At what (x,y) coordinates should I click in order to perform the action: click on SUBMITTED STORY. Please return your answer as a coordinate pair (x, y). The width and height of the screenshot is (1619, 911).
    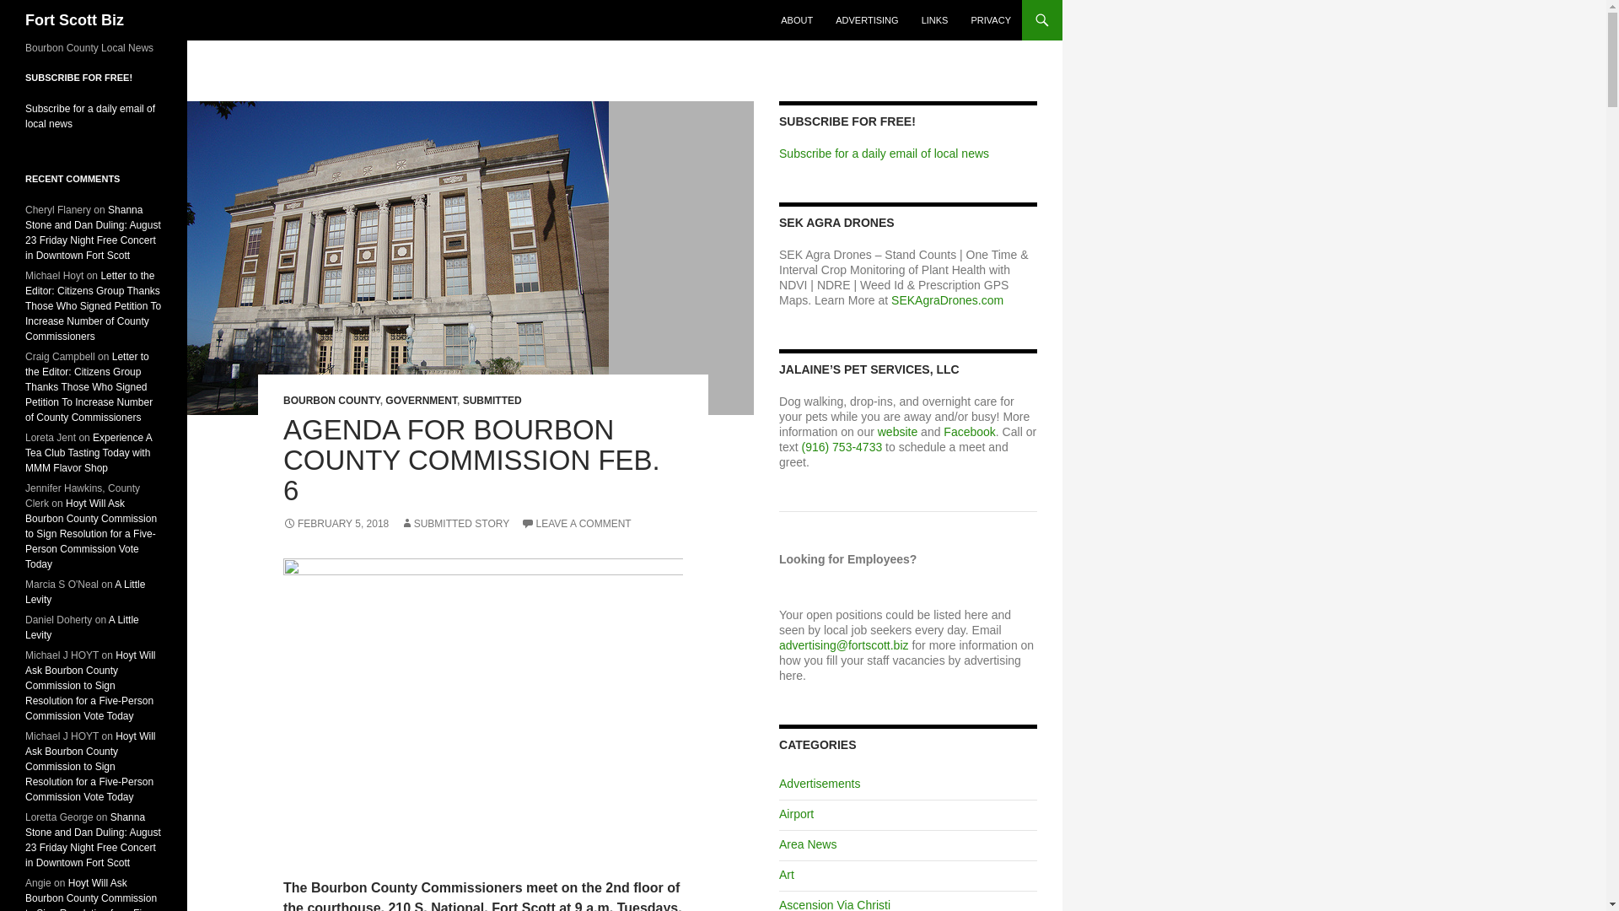
    Looking at the image, I should click on (455, 523).